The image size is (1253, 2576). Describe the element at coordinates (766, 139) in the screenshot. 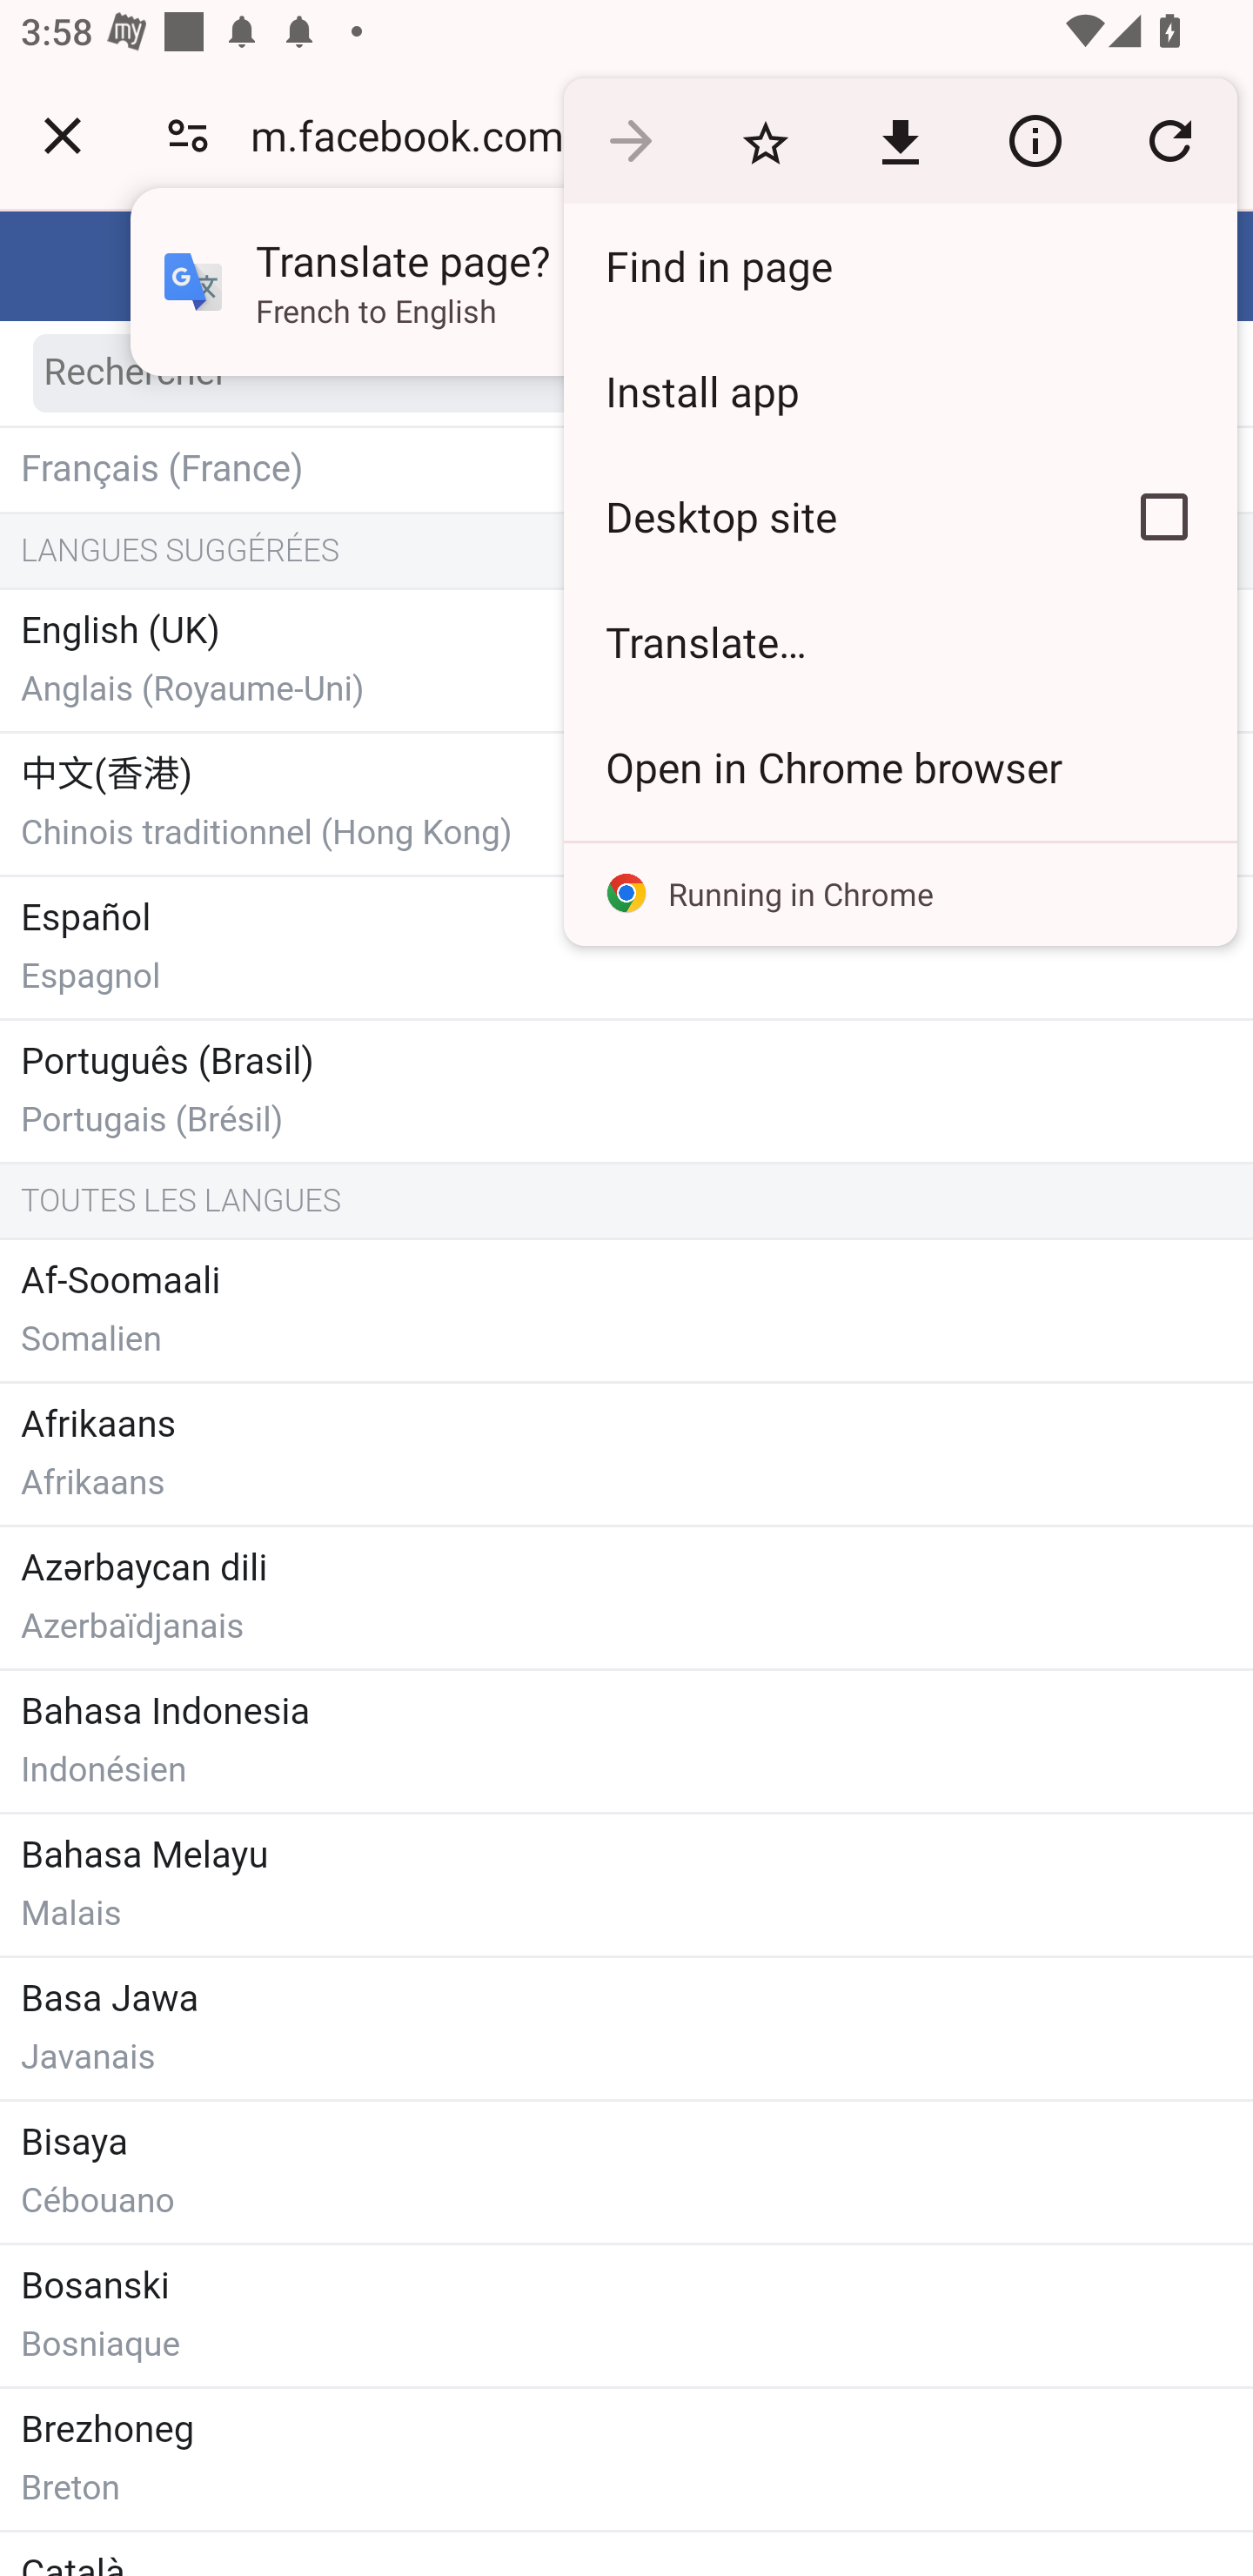

I see `Bookmark` at that location.